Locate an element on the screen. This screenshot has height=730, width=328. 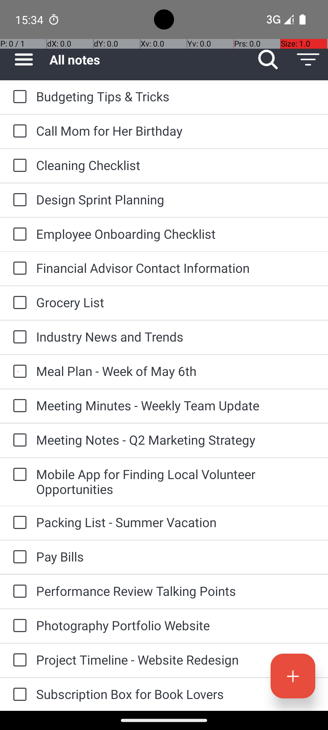
to-do: Grocery List is located at coordinates (18, 303).